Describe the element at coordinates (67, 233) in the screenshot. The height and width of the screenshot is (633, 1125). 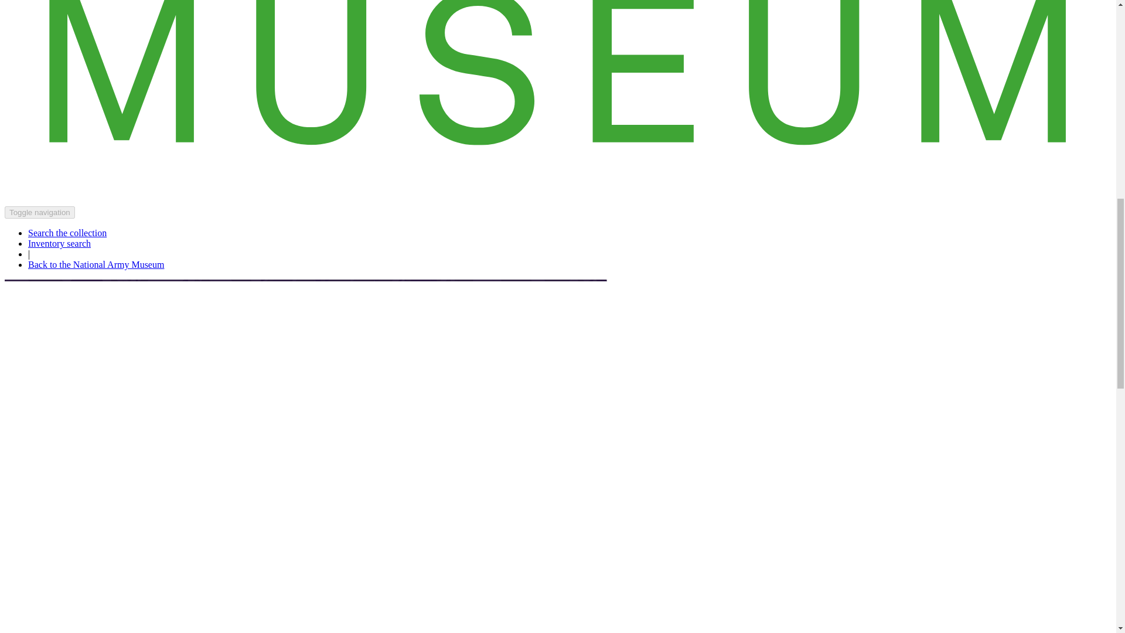
I see `Search the collection` at that location.